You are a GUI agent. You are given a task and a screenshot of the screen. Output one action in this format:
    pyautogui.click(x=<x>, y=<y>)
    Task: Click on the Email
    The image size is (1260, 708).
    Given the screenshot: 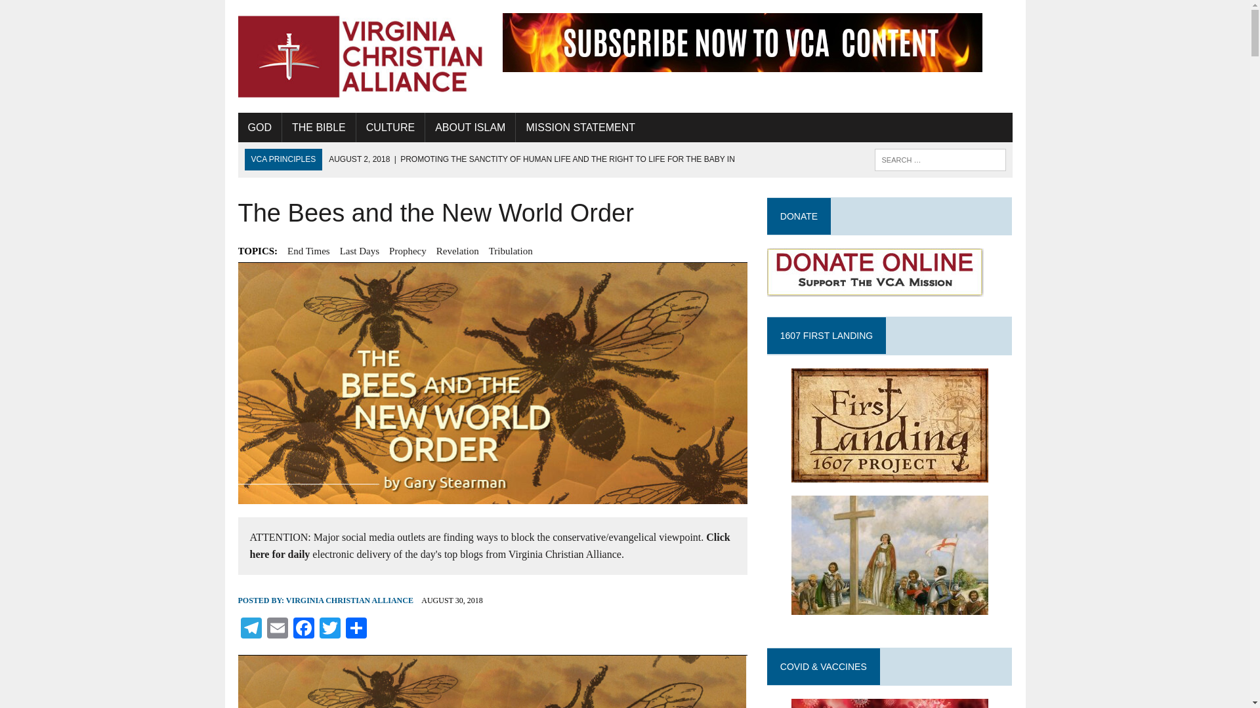 What is the action you would take?
    pyautogui.click(x=276, y=629)
    